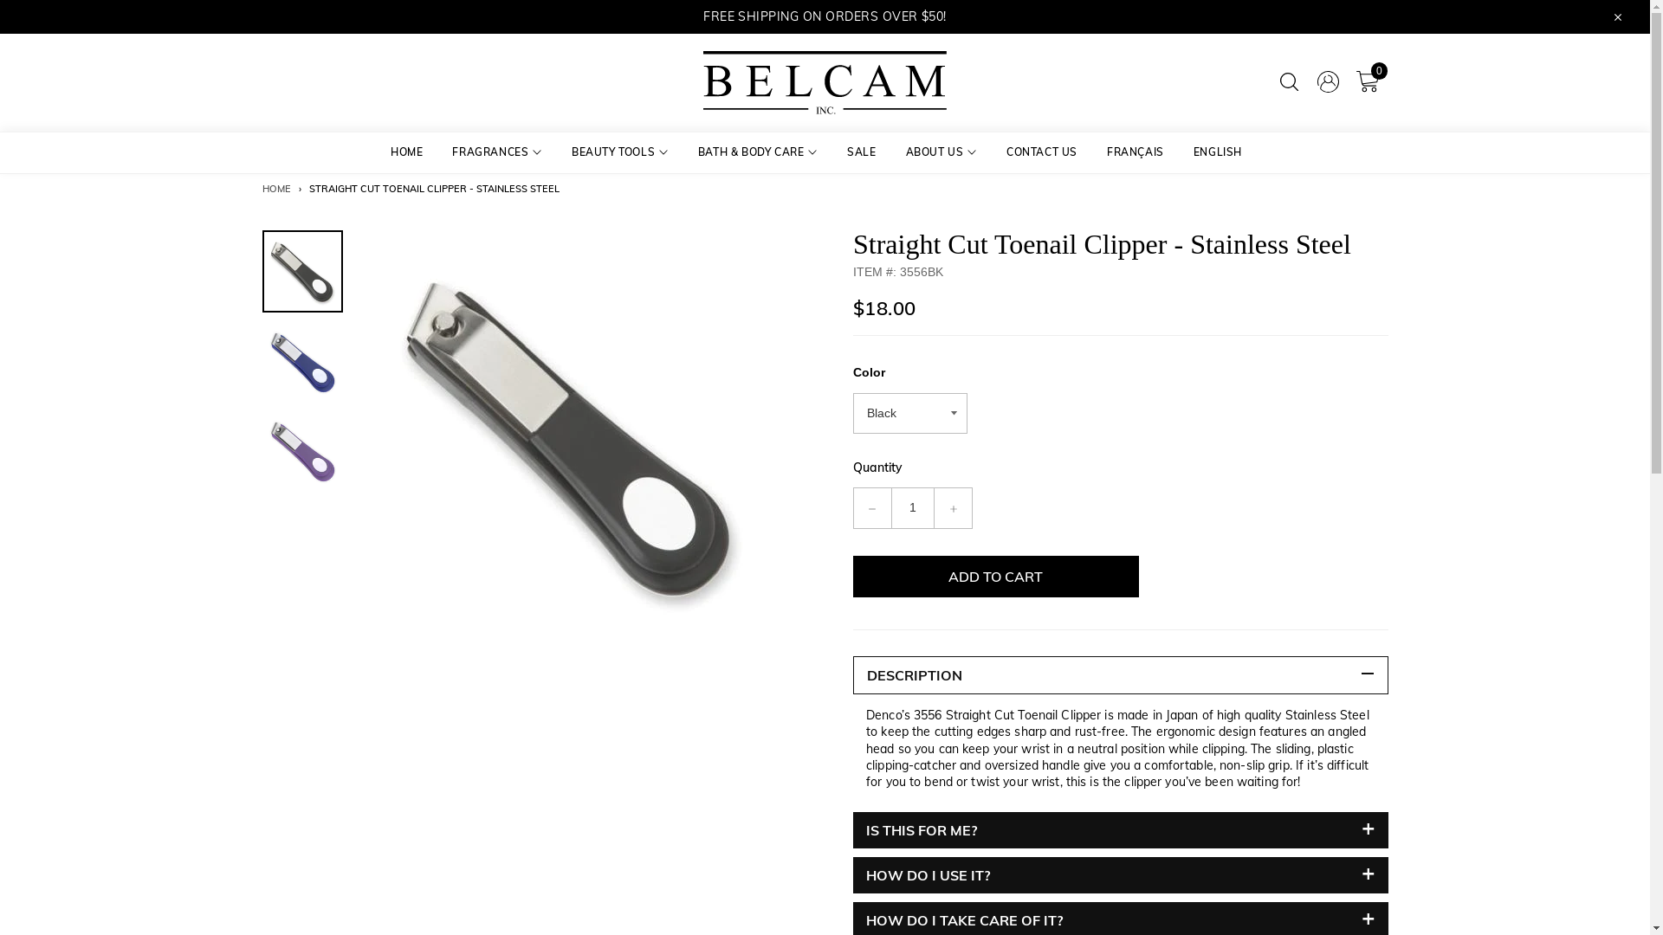 This screenshot has height=935, width=1663. Describe the element at coordinates (861, 152) in the screenshot. I see `SALE` at that location.